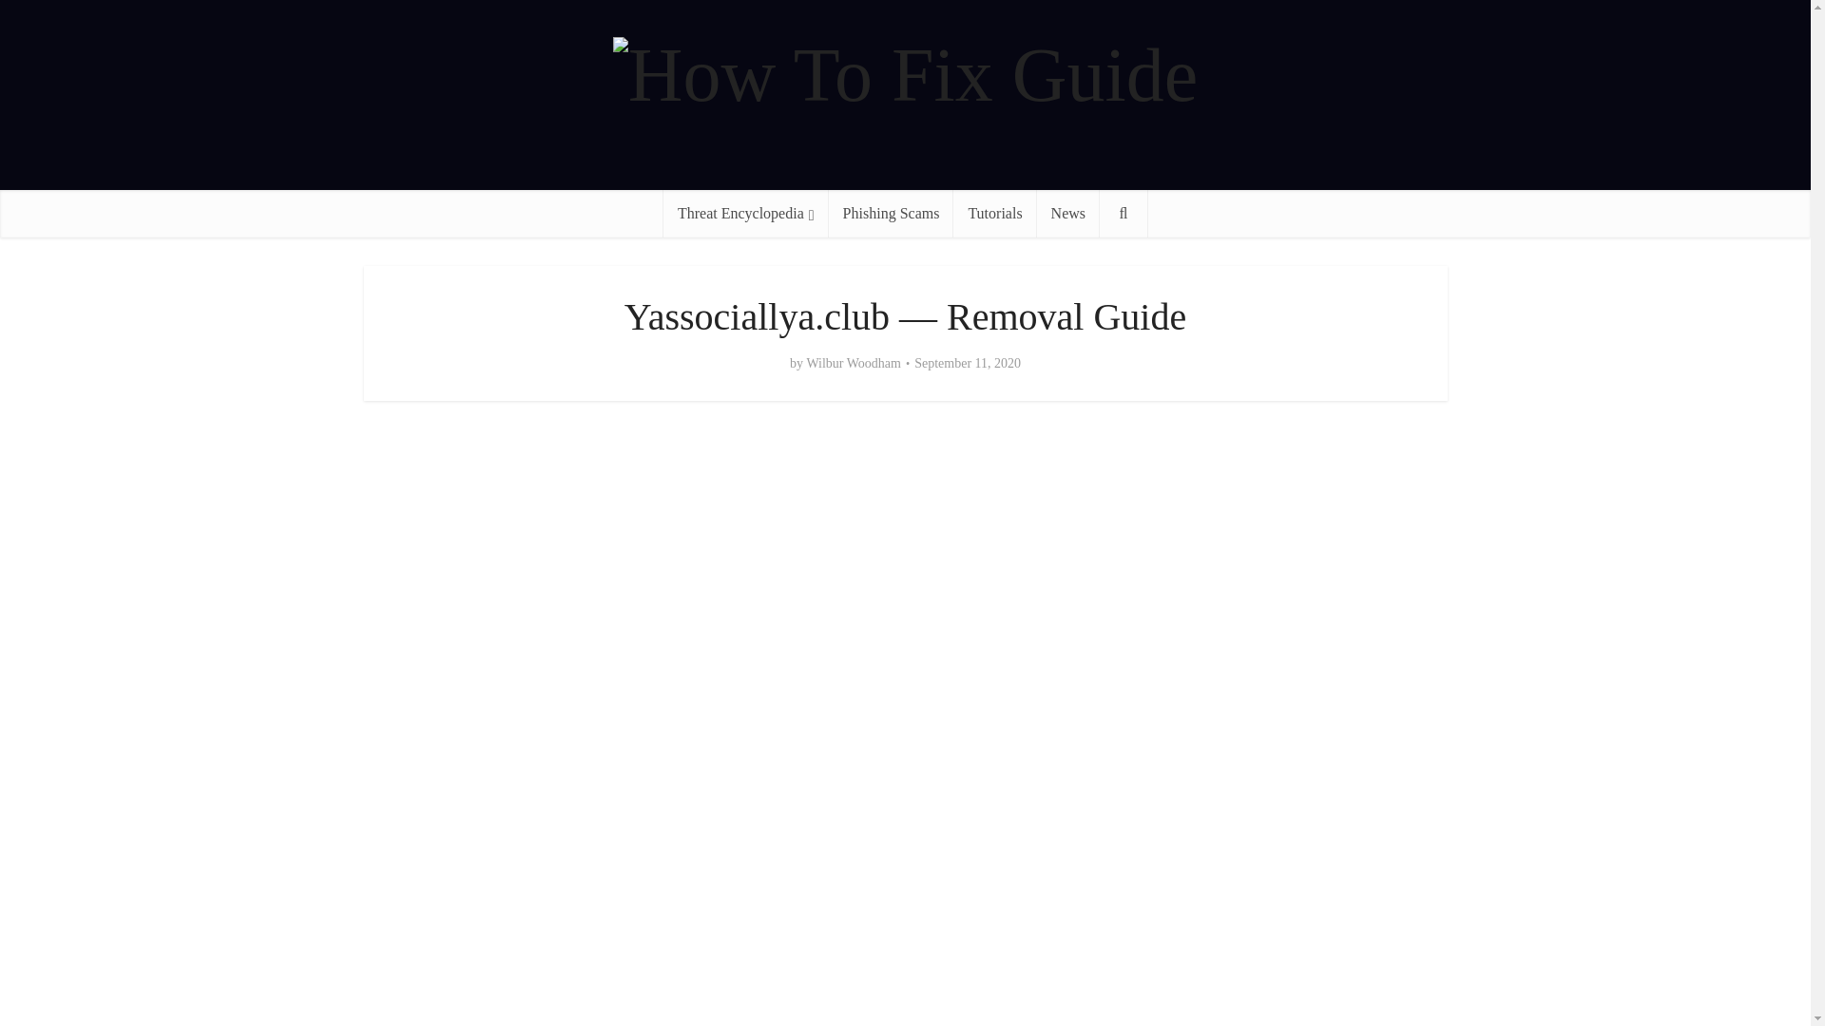 The width and height of the screenshot is (1825, 1026). I want to click on Tutorials, so click(994, 213).